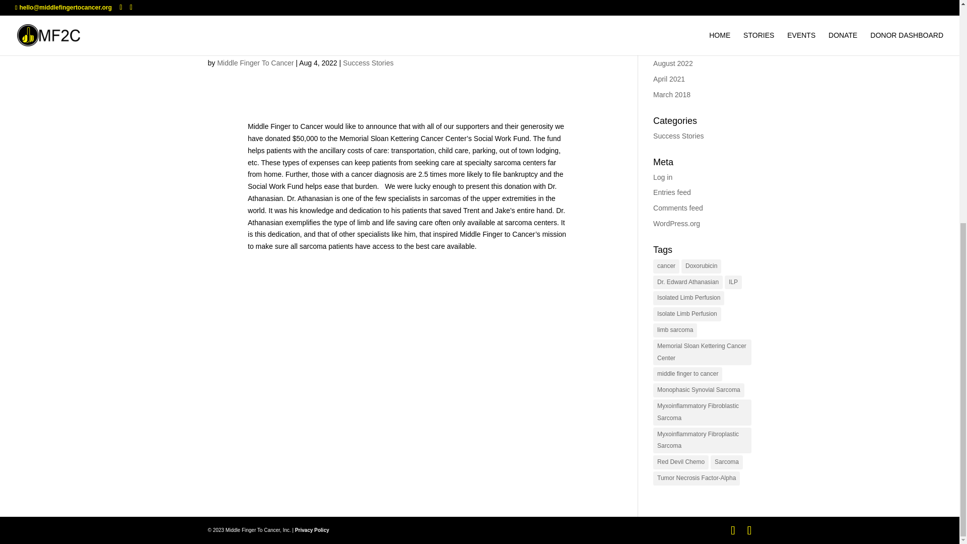  Describe the element at coordinates (255, 62) in the screenshot. I see `Middle Finger To Cancer` at that location.